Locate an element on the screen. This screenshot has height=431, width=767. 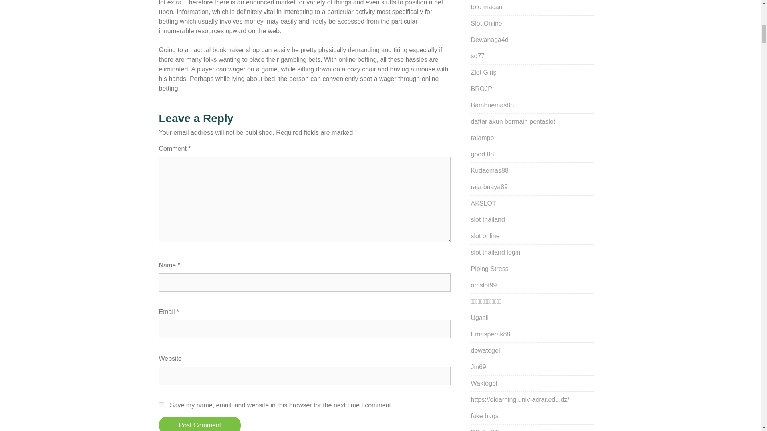
omslot99 is located at coordinates (483, 285).